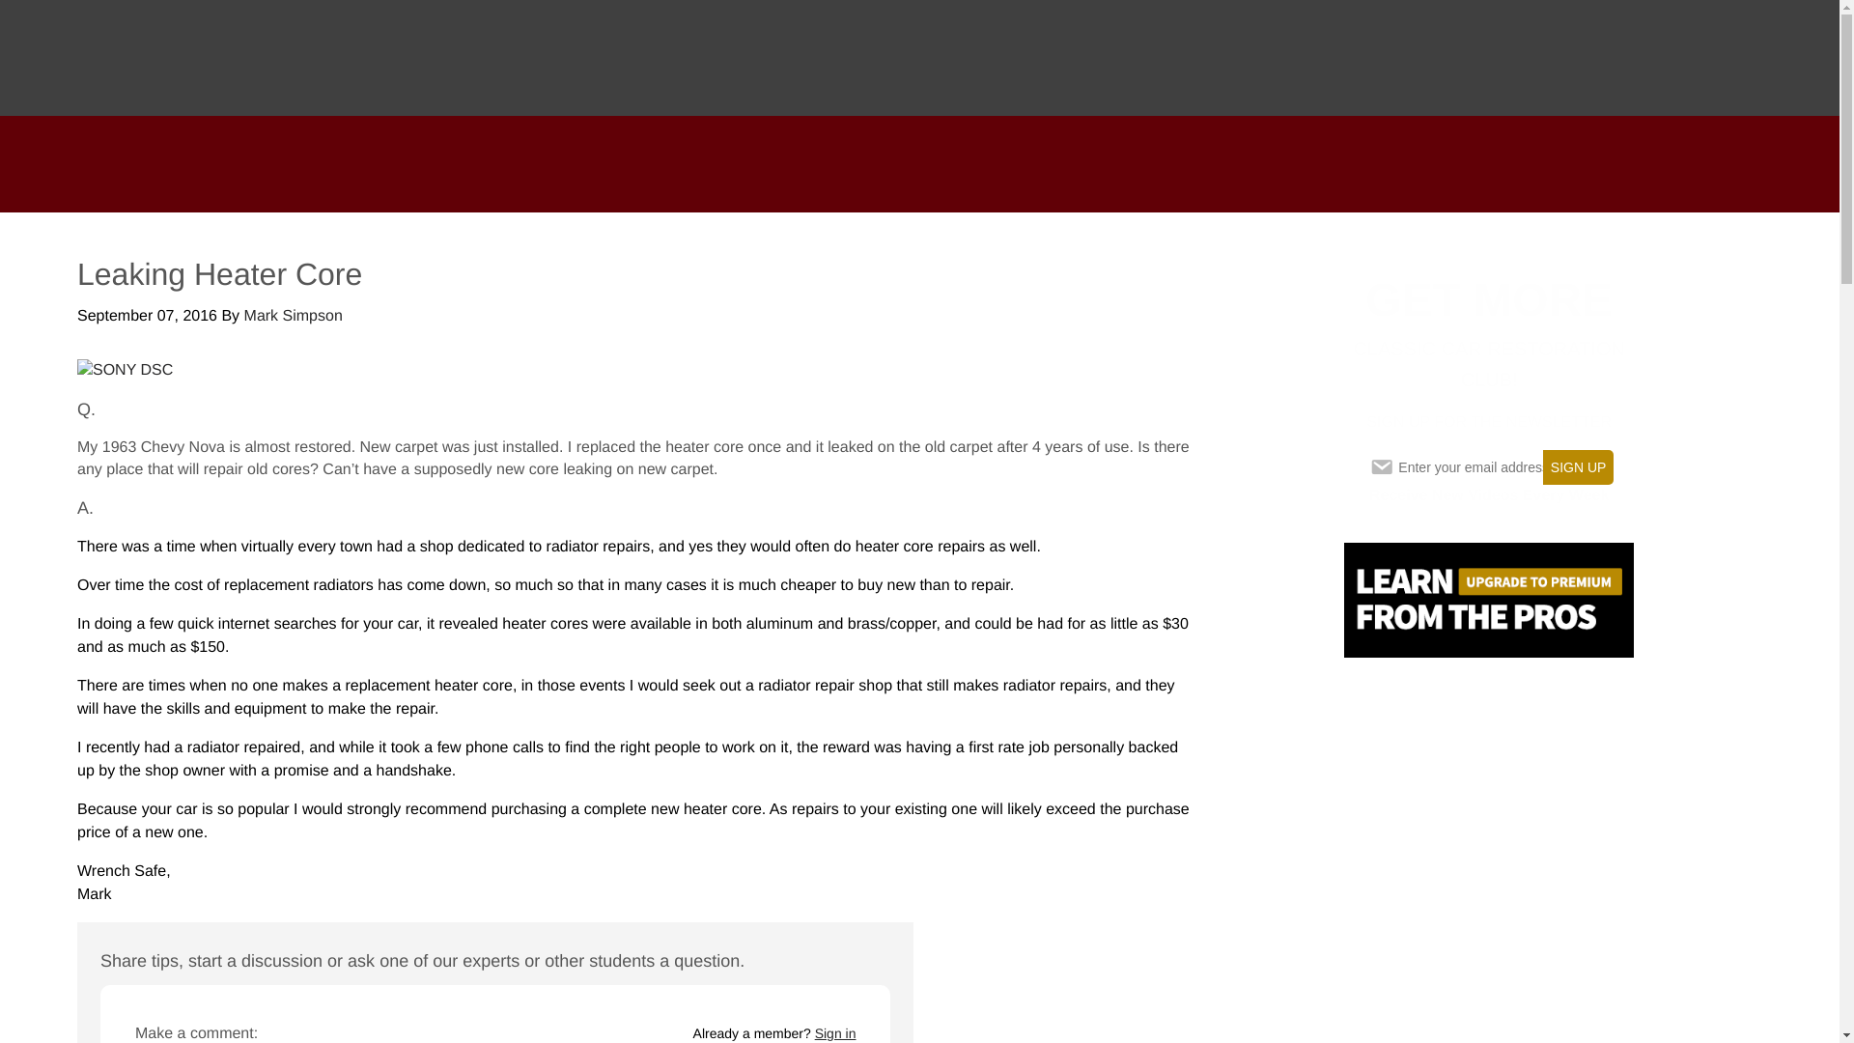 This screenshot has width=1854, height=1043. Describe the element at coordinates (294, 315) in the screenshot. I see `Mark Simpson` at that location.